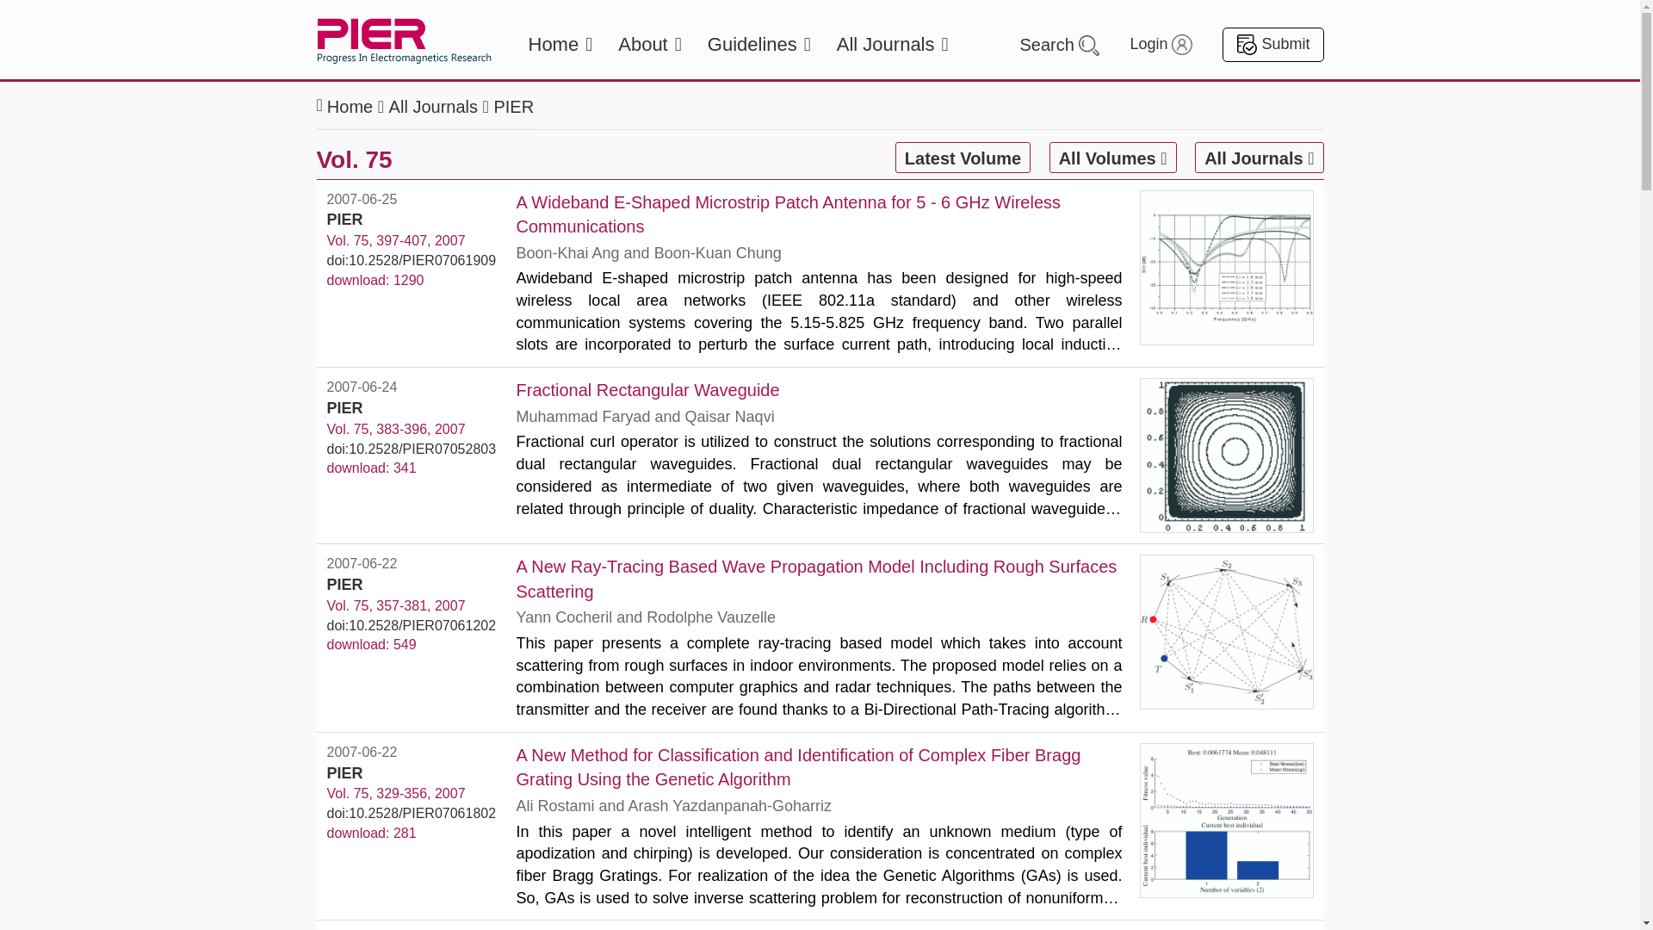  I want to click on About, so click(649, 44).